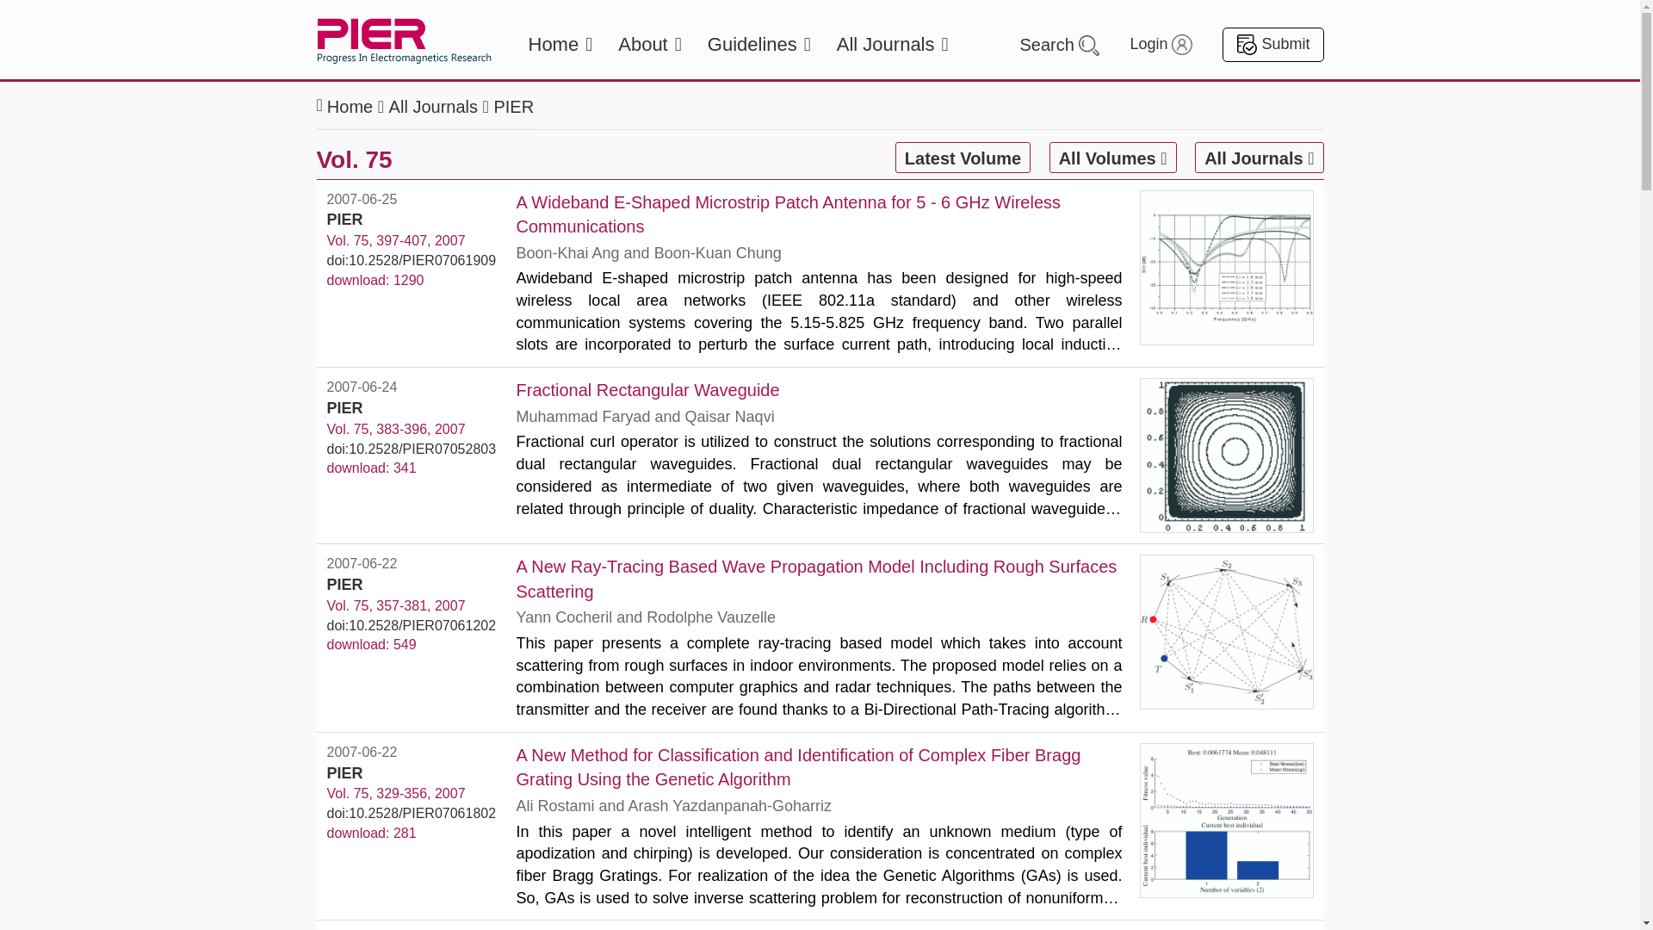  I want to click on About, so click(649, 44).